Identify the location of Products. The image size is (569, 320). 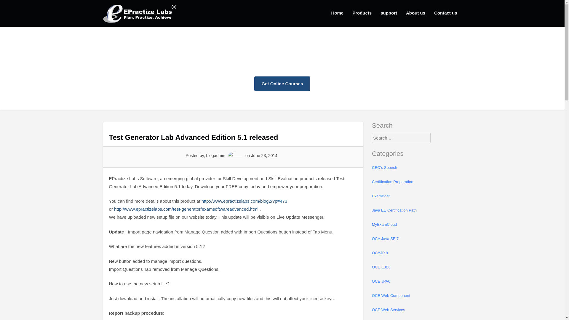
(362, 12).